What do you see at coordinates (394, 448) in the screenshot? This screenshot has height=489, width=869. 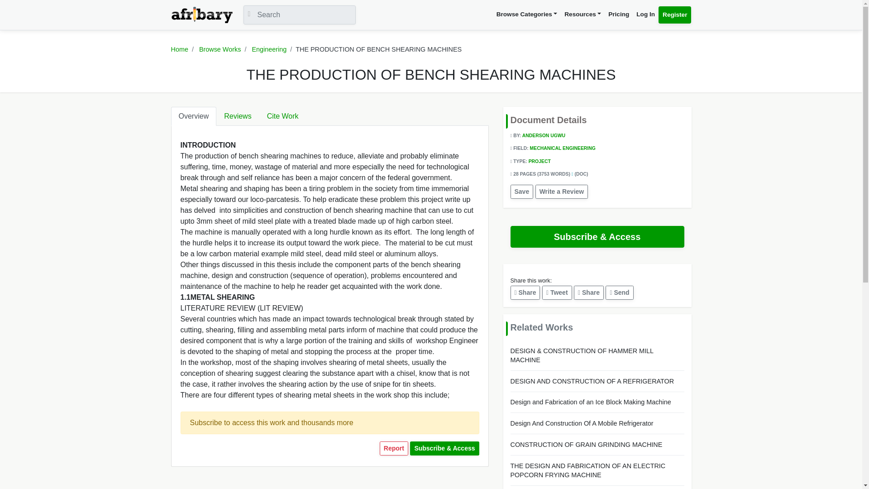 I see `Report` at bounding box center [394, 448].